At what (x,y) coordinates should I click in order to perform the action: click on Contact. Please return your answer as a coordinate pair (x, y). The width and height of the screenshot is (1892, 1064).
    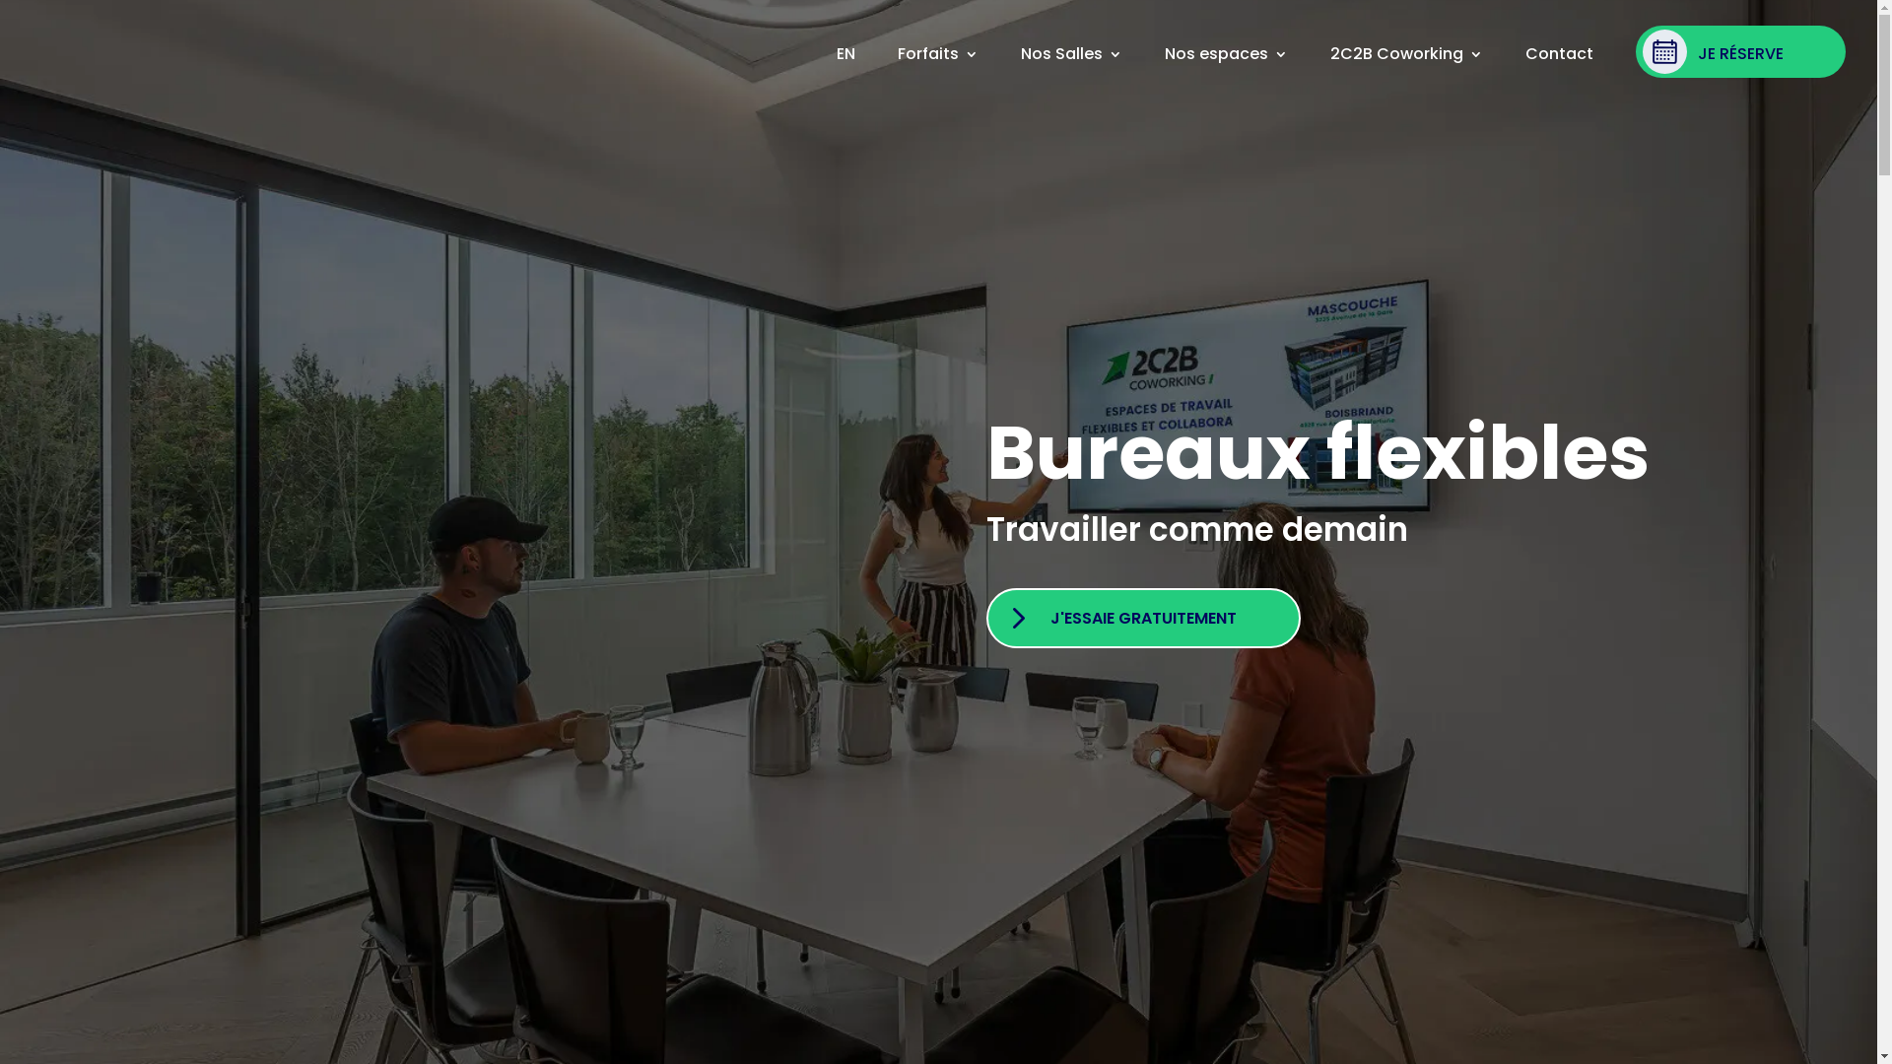
    Looking at the image, I should click on (1559, 54).